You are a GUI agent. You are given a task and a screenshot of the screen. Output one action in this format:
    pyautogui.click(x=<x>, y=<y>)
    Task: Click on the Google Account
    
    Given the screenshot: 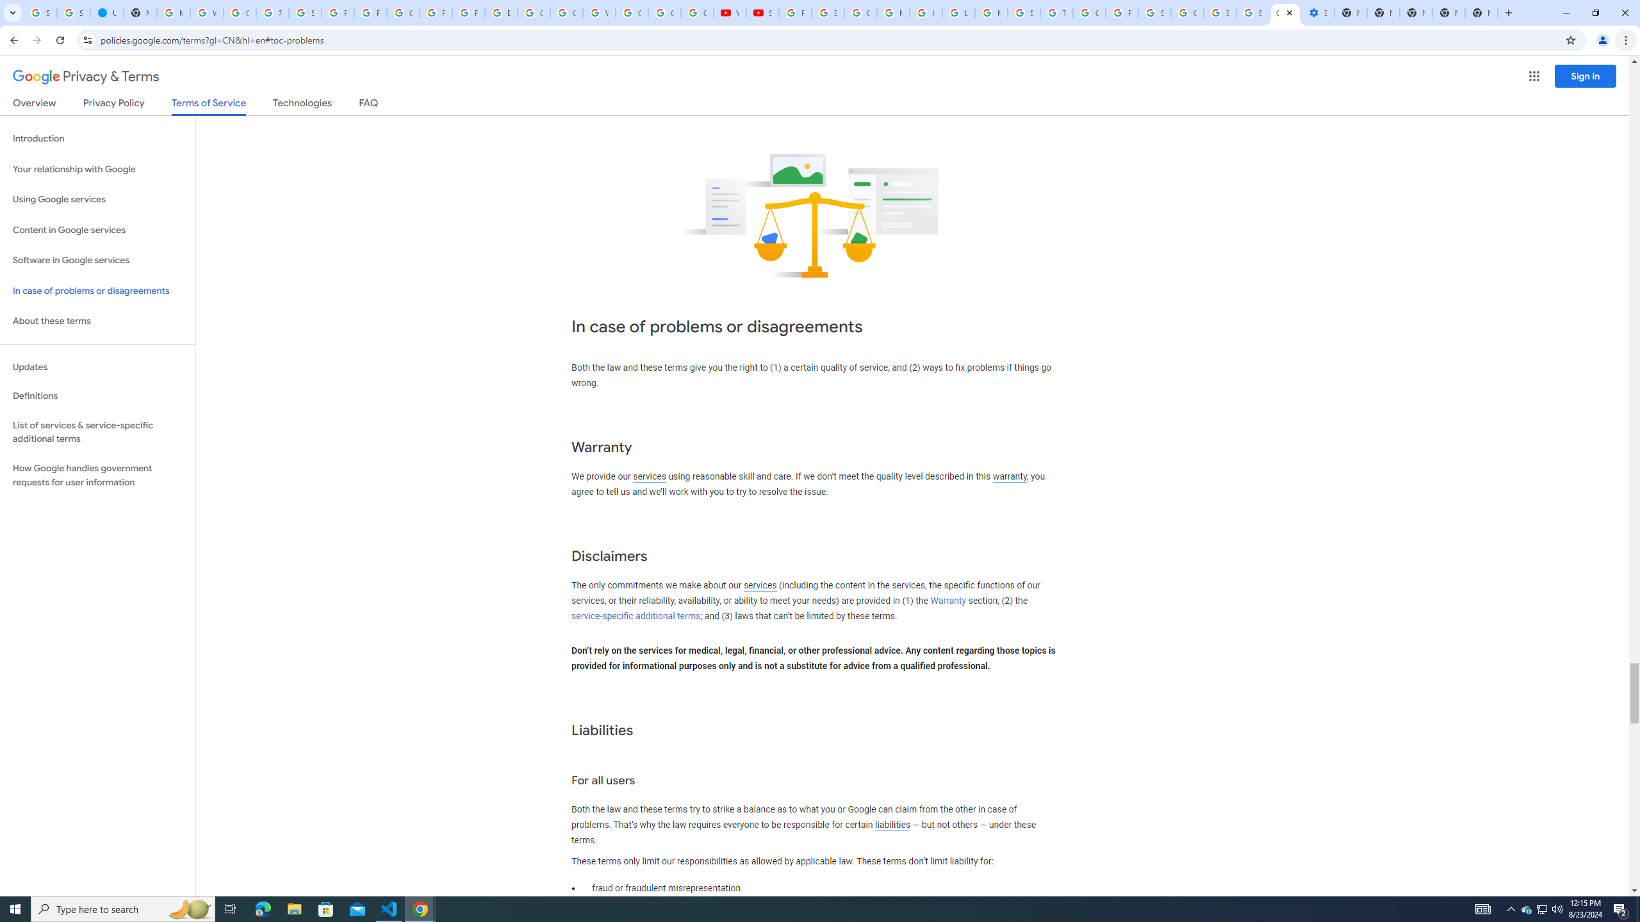 What is the action you would take?
    pyautogui.click(x=665, y=13)
    